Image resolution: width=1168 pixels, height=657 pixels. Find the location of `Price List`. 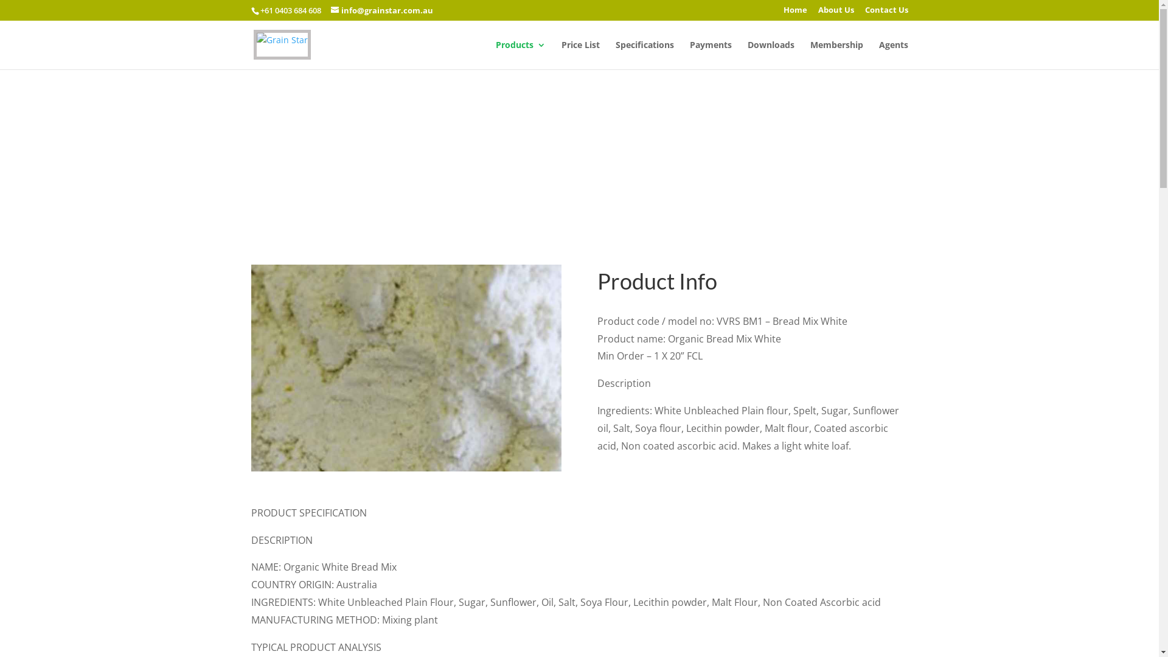

Price List is located at coordinates (580, 55).